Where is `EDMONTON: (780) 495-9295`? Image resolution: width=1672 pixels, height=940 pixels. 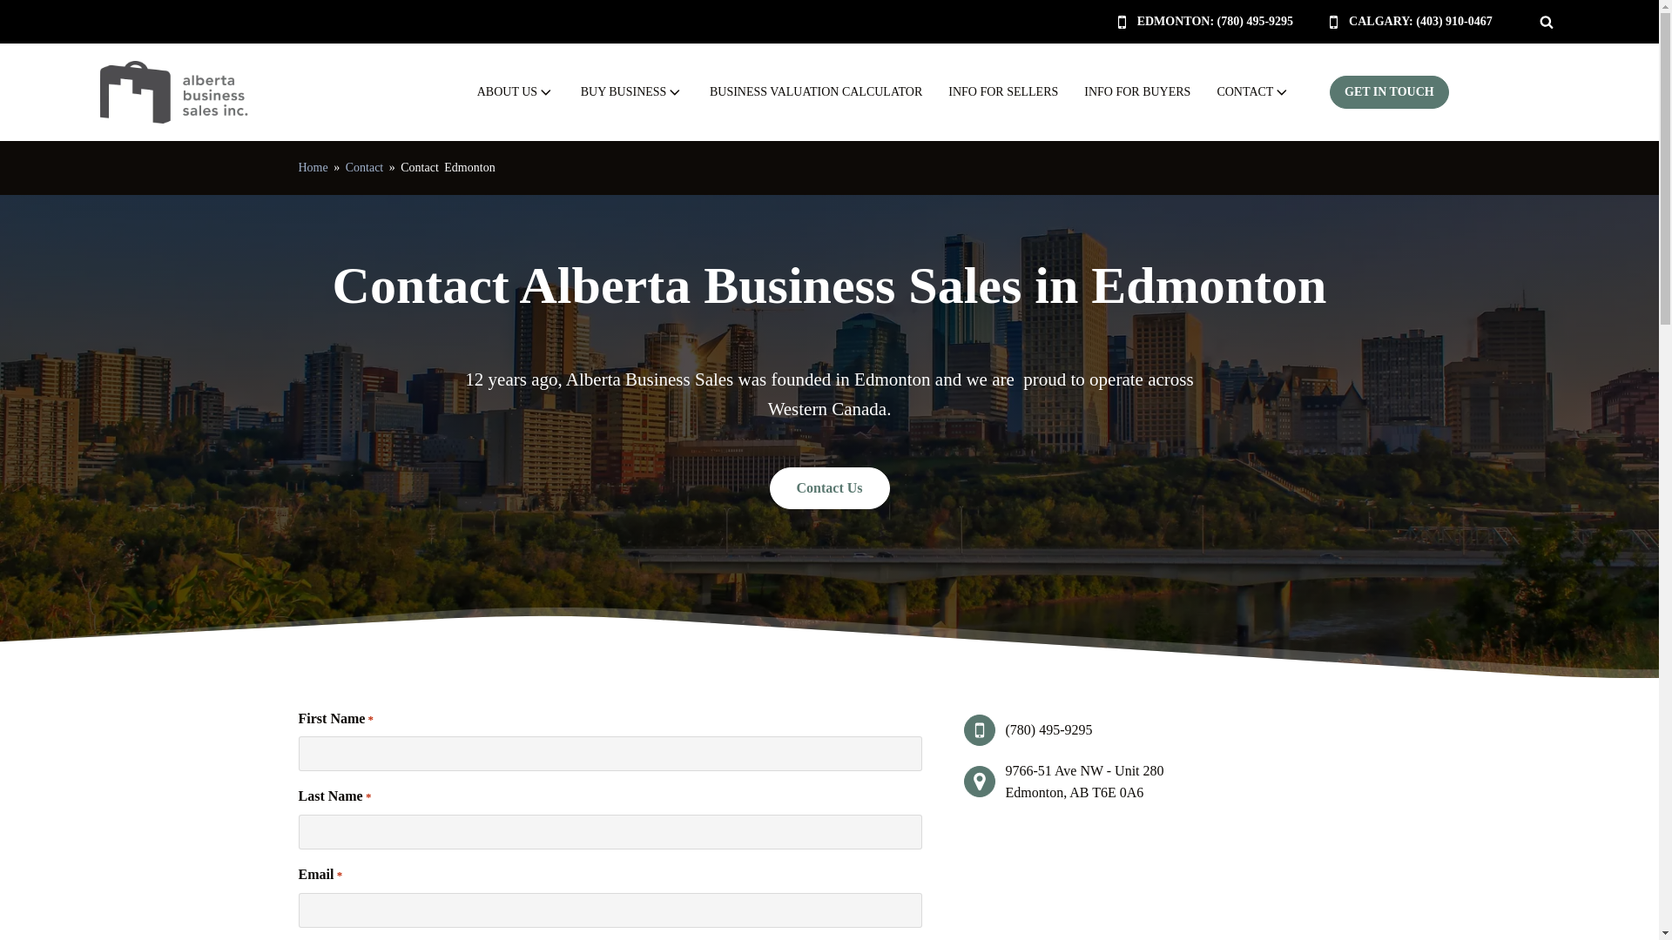 EDMONTON: (780) 495-9295 is located at coordinates (1203, 22).